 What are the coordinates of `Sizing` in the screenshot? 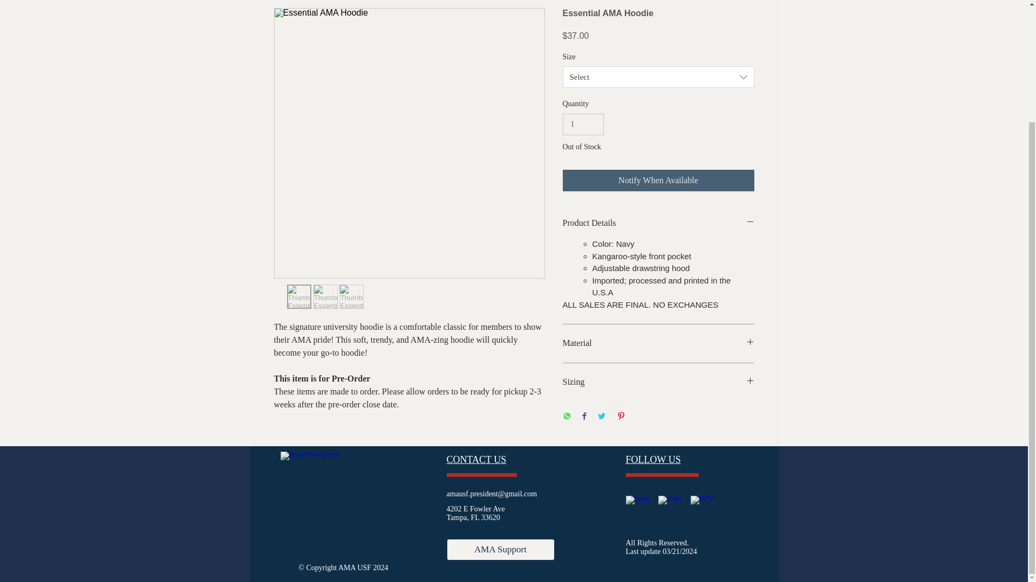 It's located at (658, 382).